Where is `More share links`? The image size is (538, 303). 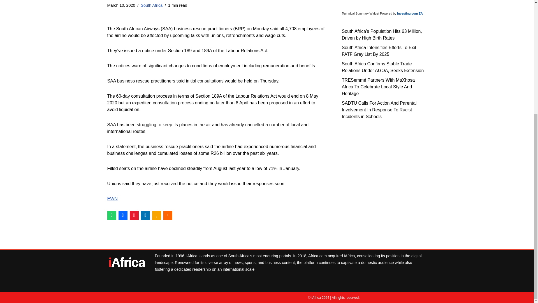 More share links is located at coordinates (168, 215).